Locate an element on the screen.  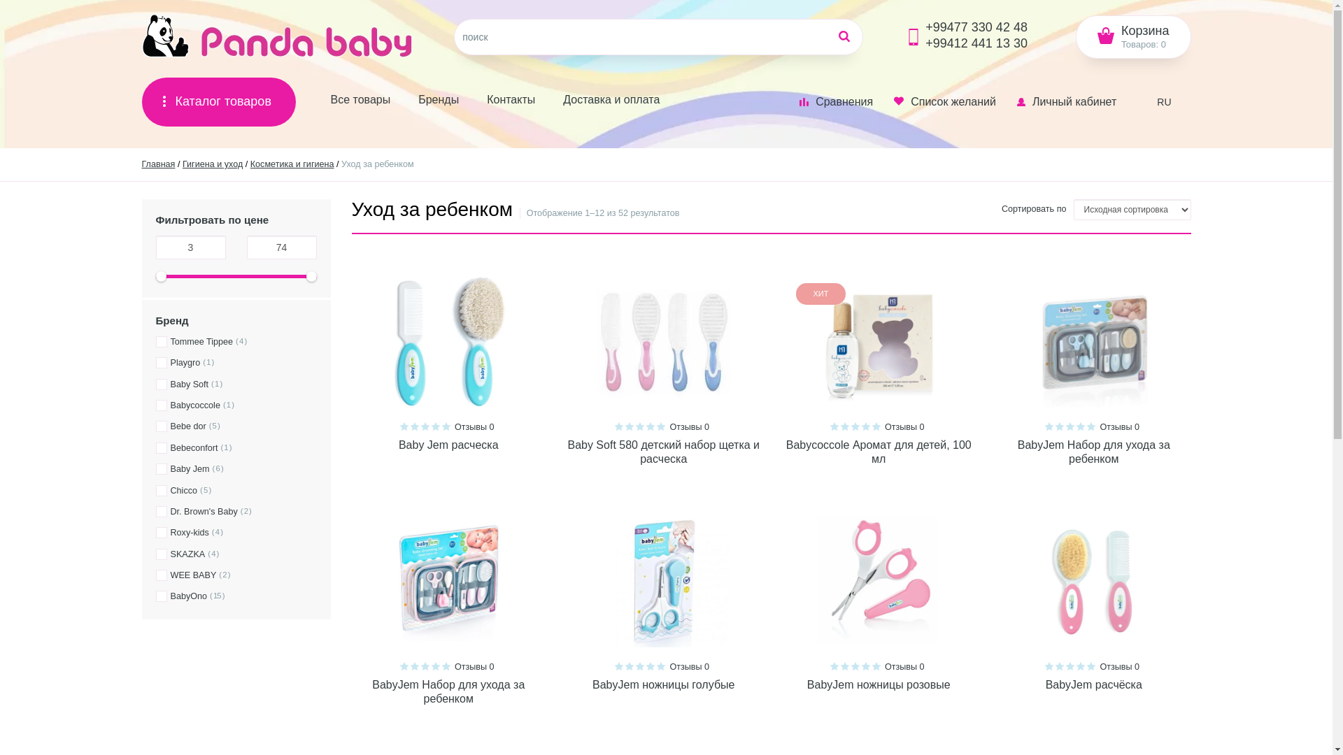
0 out of 5 stars is located at coordinates (1081, 426).